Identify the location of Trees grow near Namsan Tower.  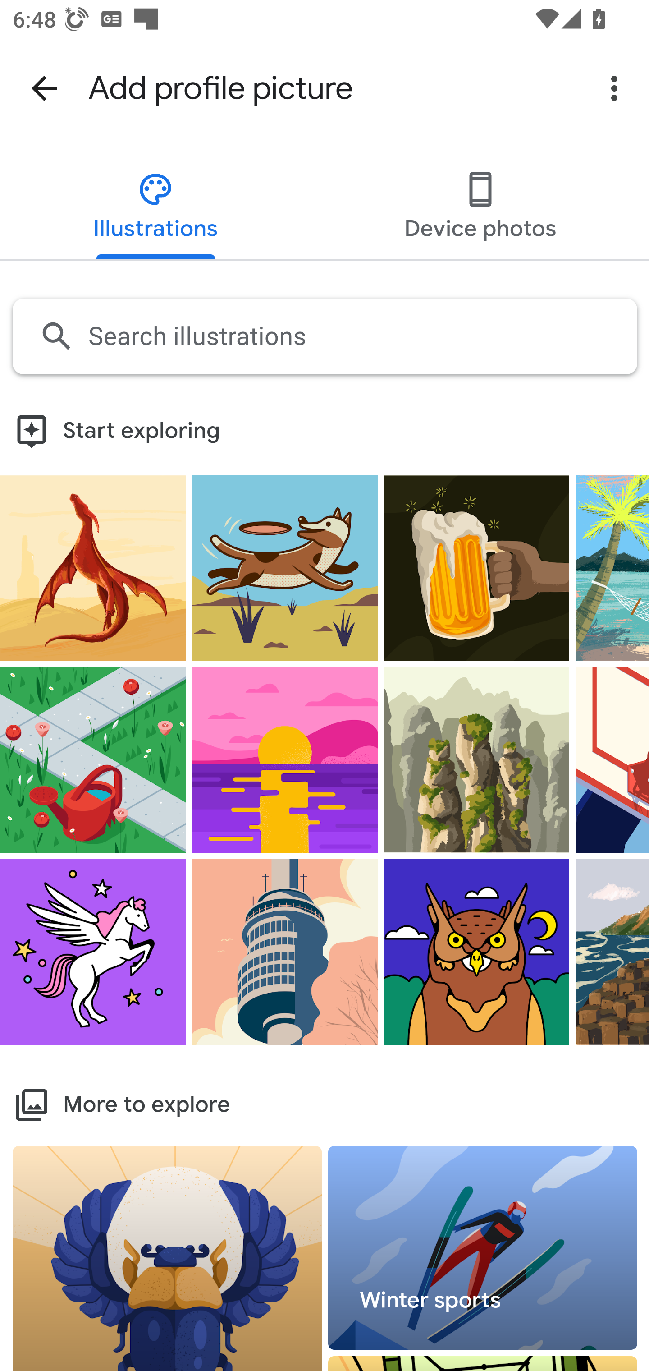
(284, 952).